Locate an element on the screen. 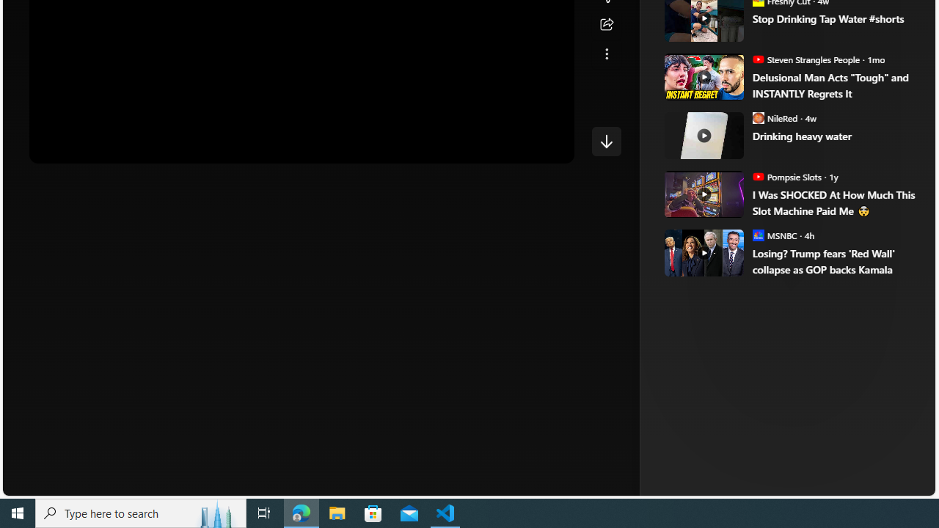  ABC News is located at coordinates (715, 9).